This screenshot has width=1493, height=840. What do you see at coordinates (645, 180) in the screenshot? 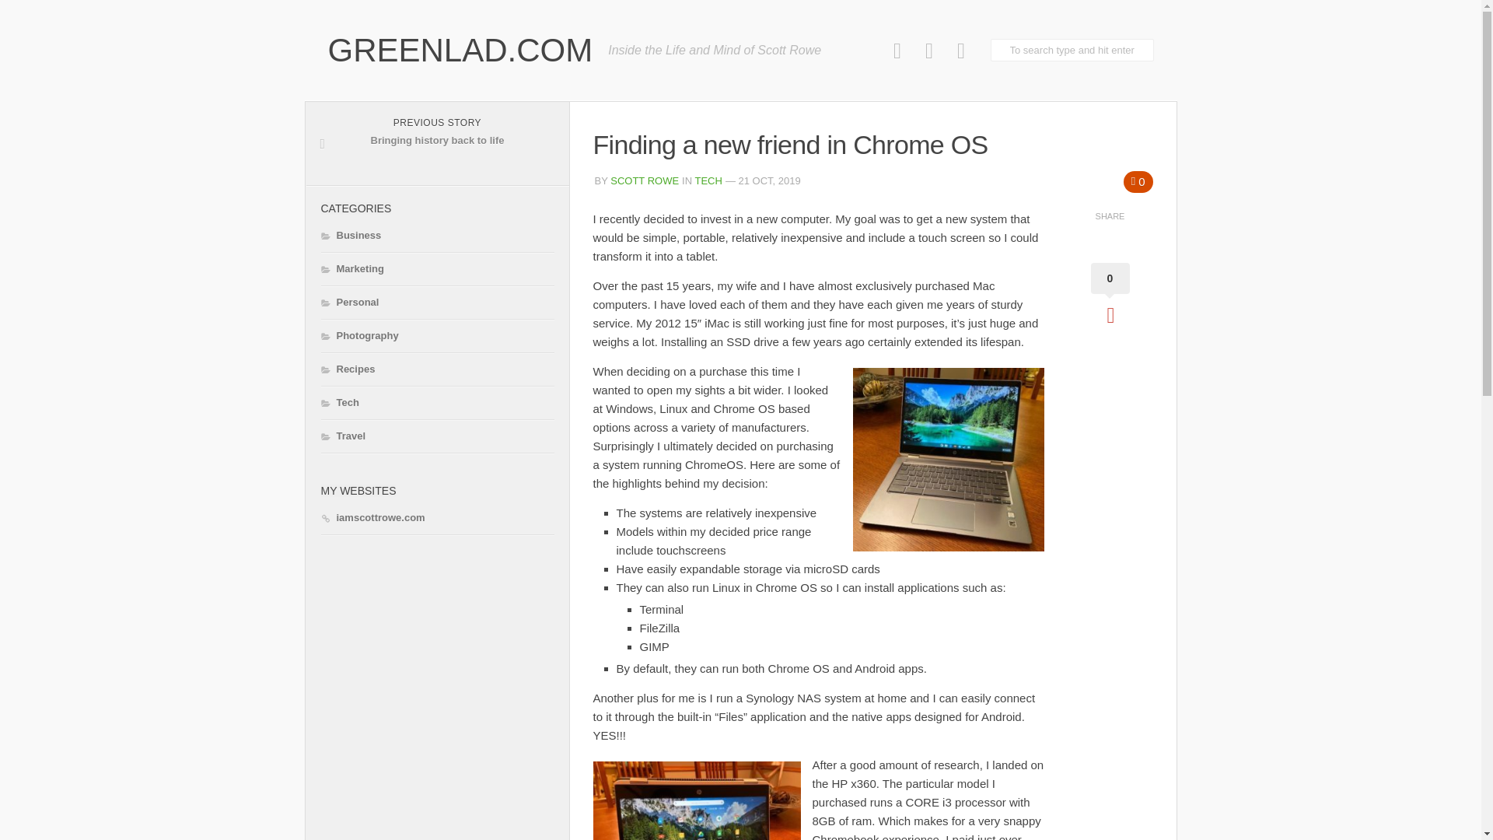
I see `SCOTT ROWE` at bounding box center [645, 180].